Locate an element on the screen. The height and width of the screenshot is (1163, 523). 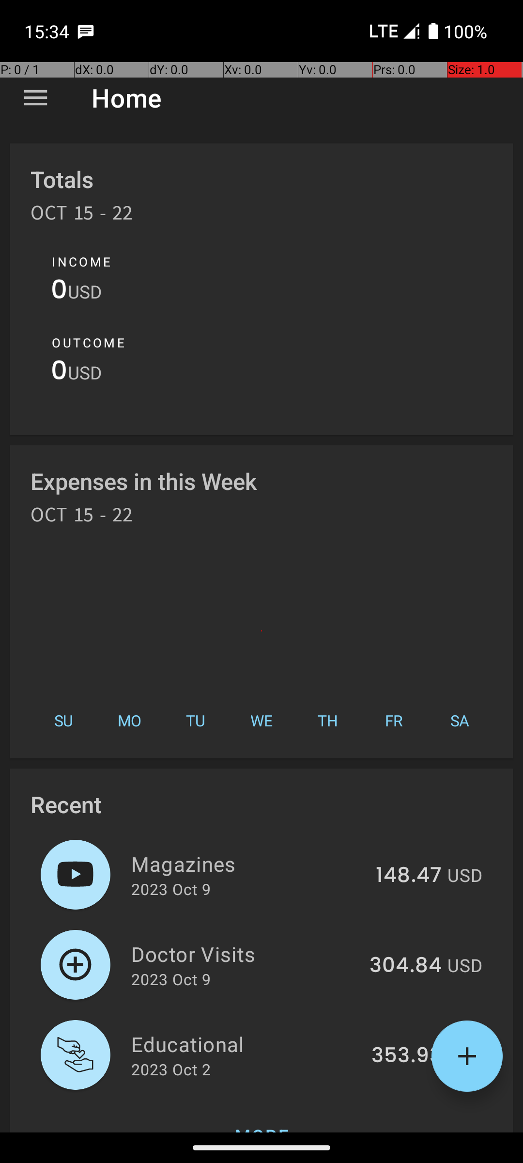
Magazines is located at coordinates (248, 864).